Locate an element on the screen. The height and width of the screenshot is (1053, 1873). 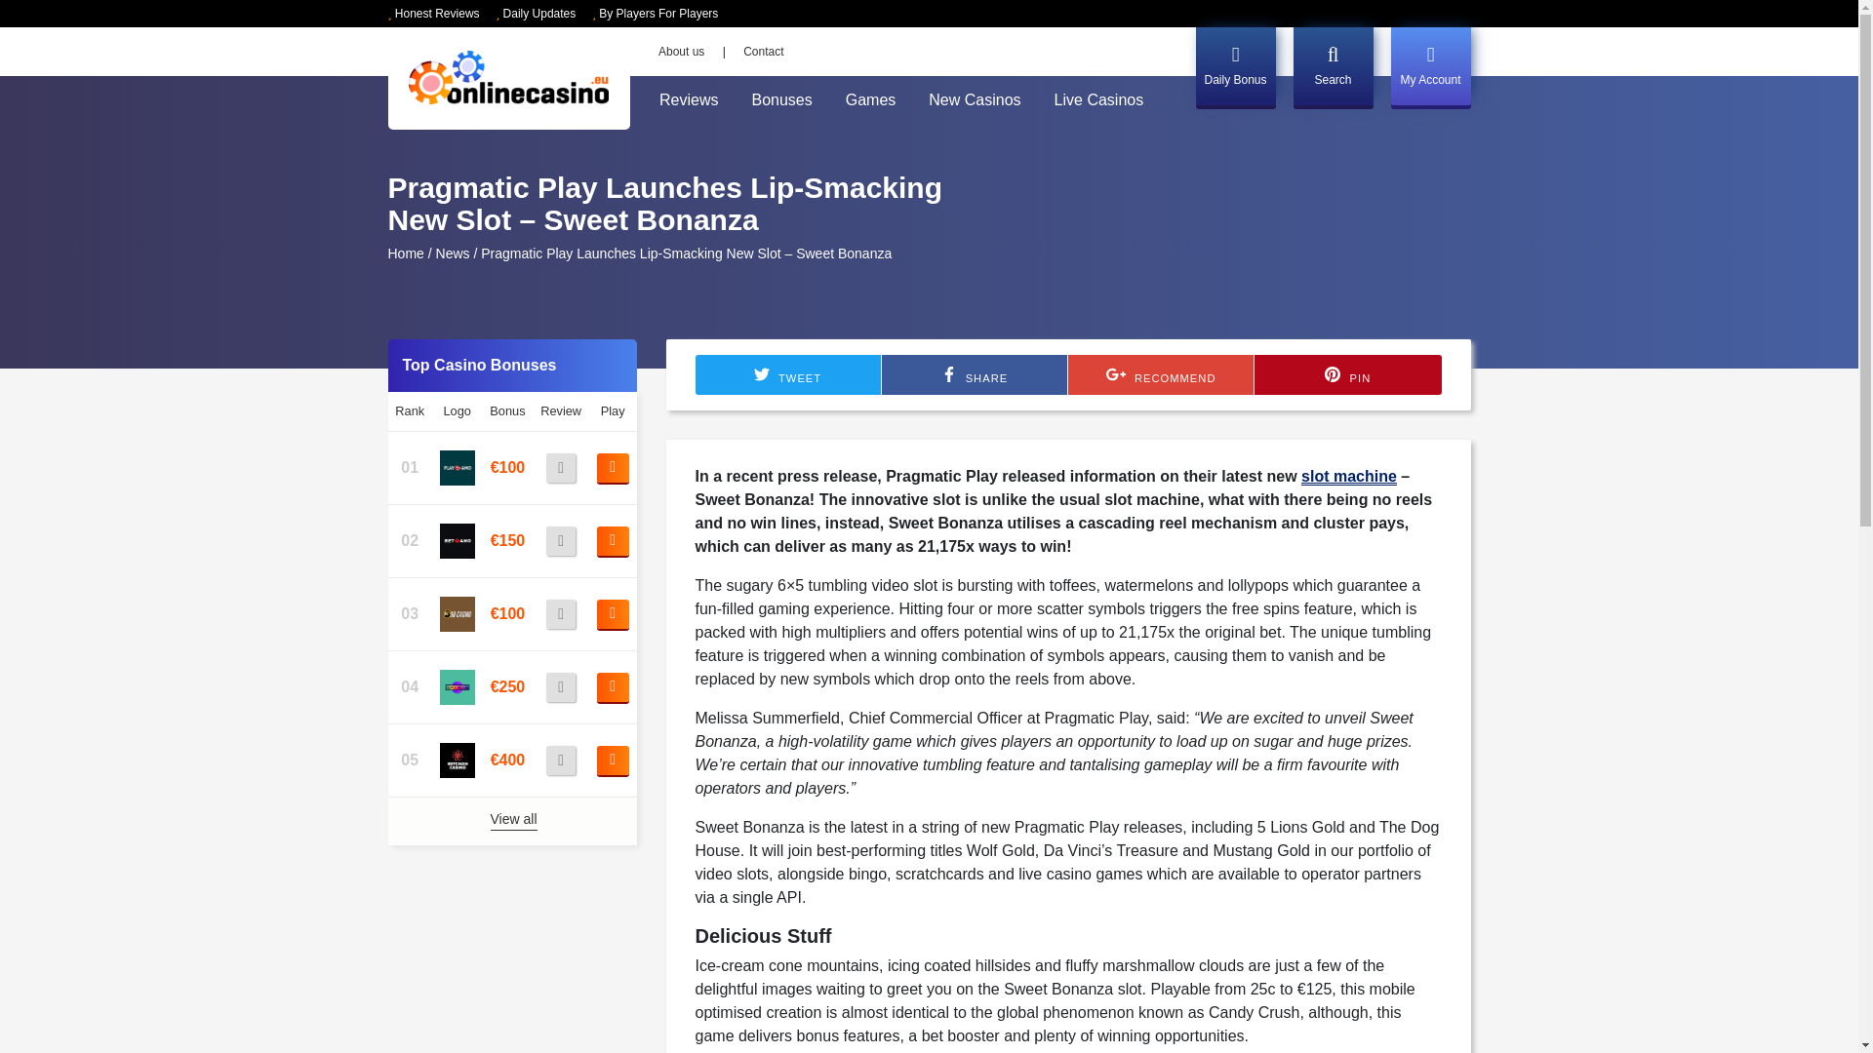
FACEBOOK is located at coordinates (949, 374).